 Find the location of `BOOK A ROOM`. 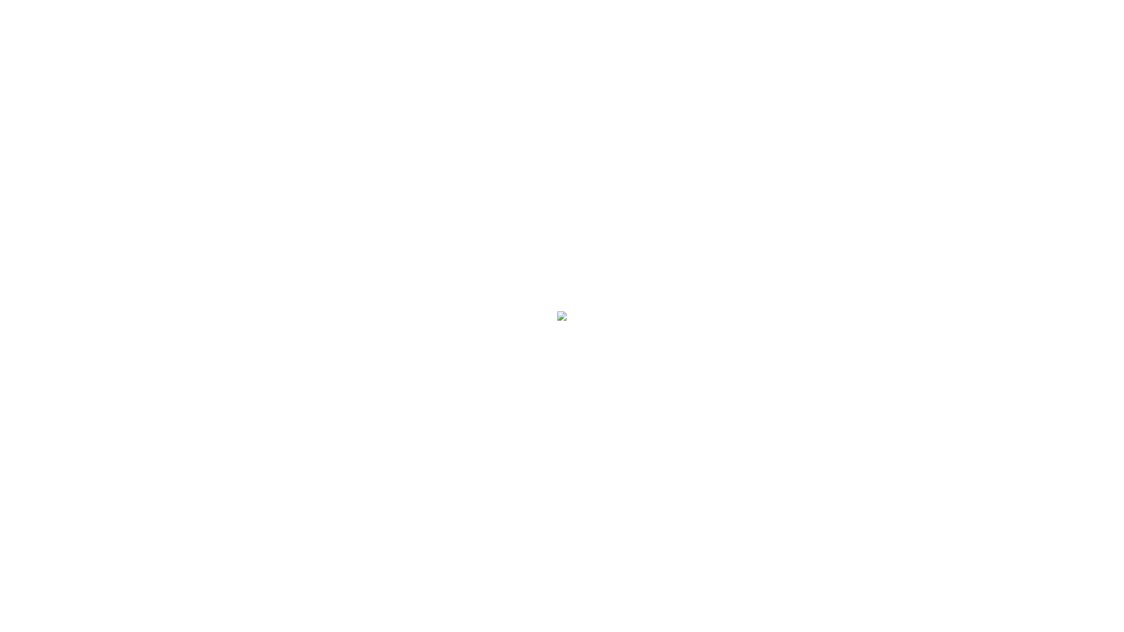

BOOK A ROOM is located at coordinates (73, 88).